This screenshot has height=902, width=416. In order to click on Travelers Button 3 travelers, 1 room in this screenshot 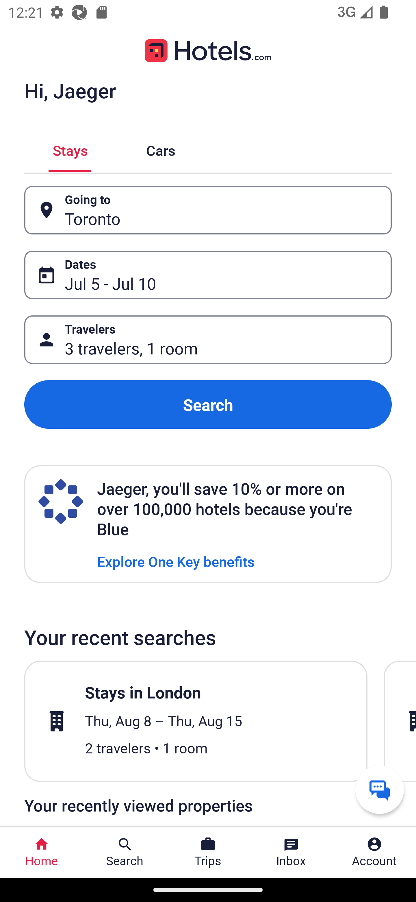, I will do `click(208, 340)`.